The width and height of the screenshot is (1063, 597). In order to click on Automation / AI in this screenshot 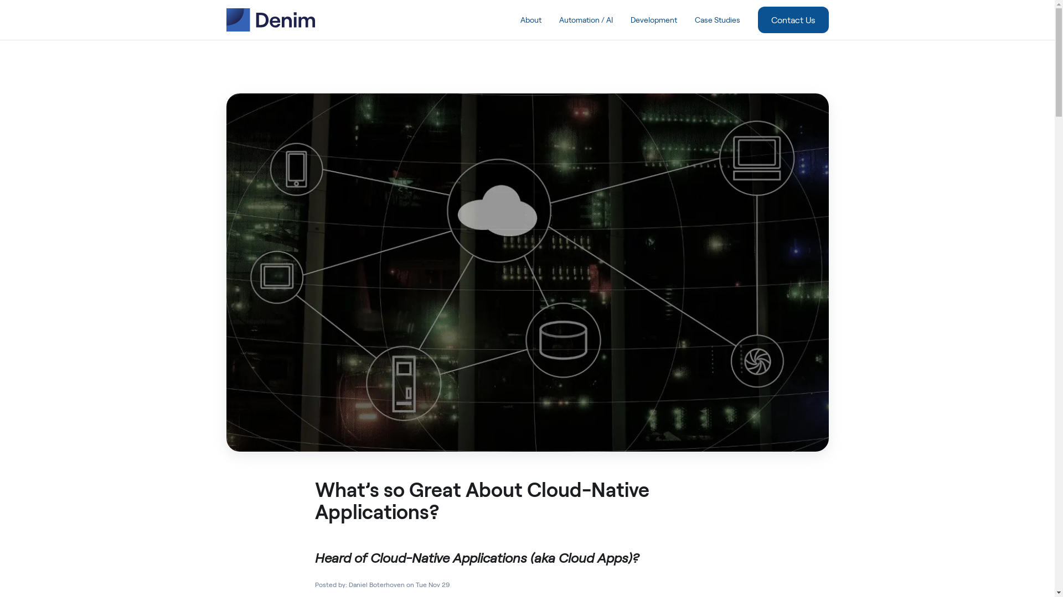, I will do `click(586, 20)`.